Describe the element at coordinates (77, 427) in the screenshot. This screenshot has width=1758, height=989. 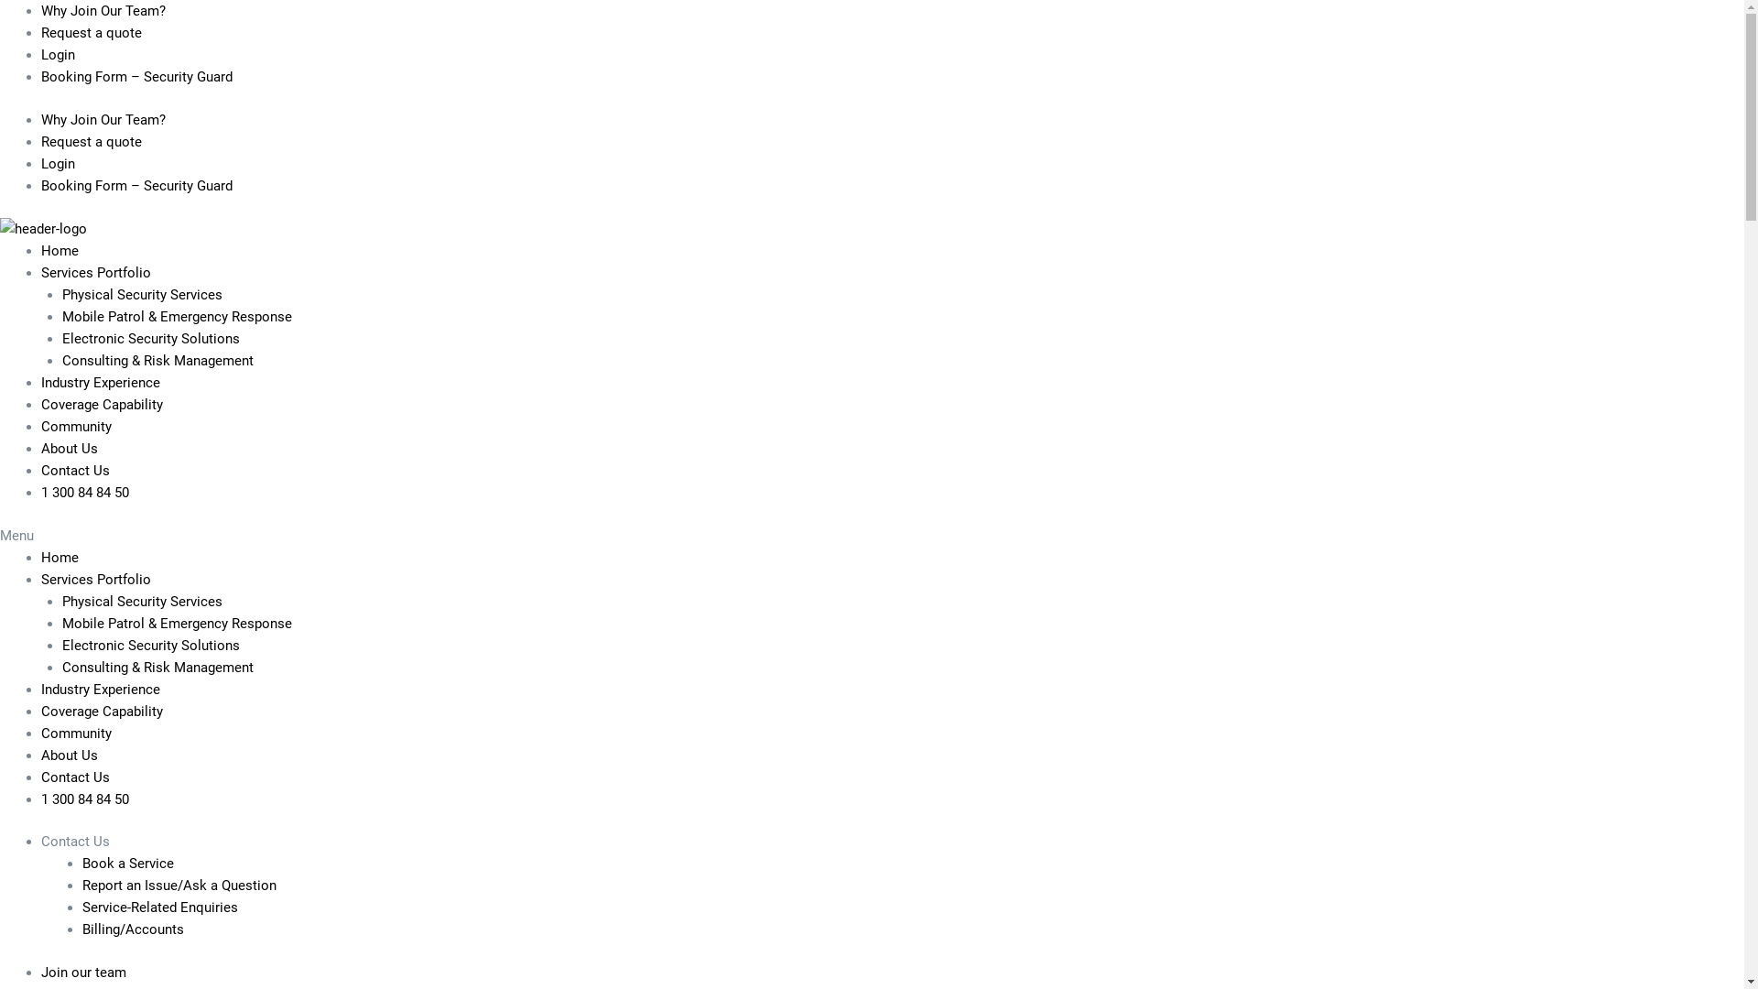
I see `Community` at that location.